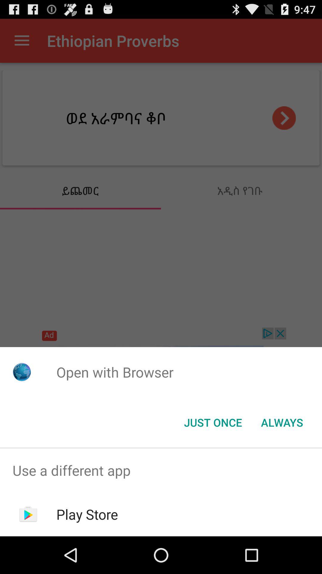 The height and width of the screenshot is (574, 322). What do you see at coordinates (282, 422) in the screenshot?
I see `scroll until always item` at bounding box center [282, 422].